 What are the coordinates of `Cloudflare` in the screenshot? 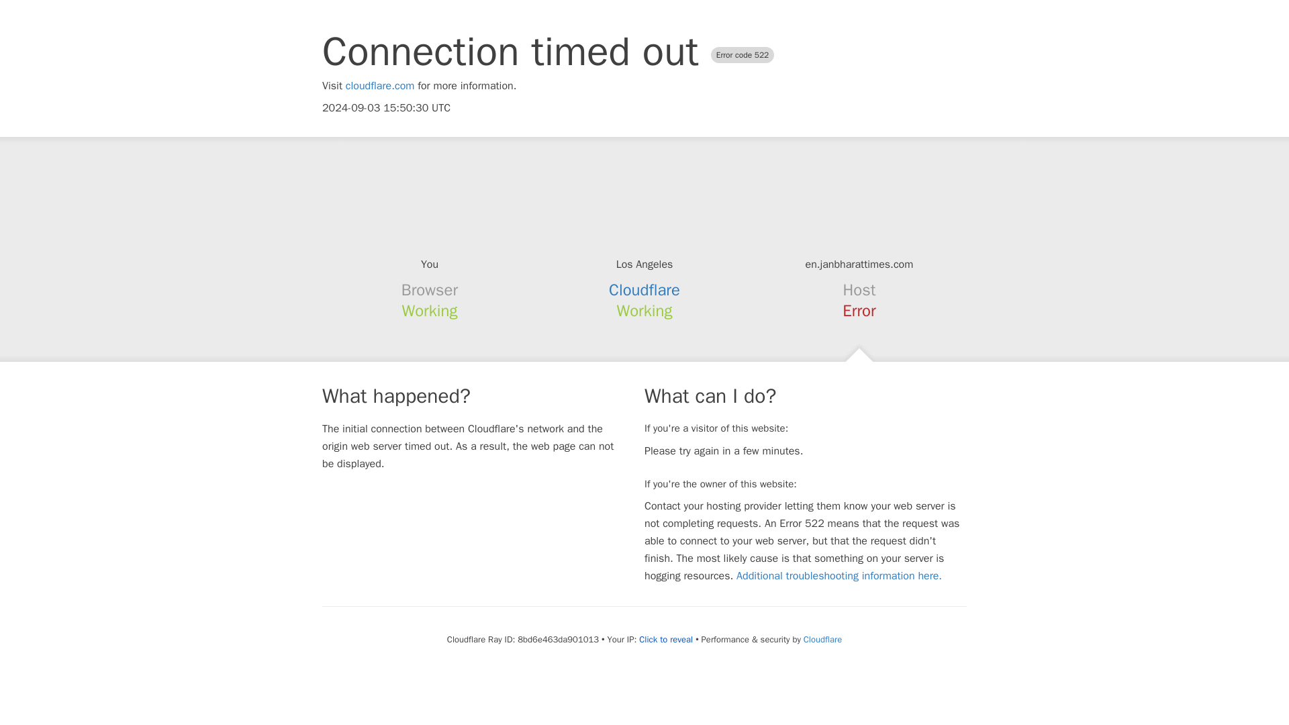 It's located at (644, 290).